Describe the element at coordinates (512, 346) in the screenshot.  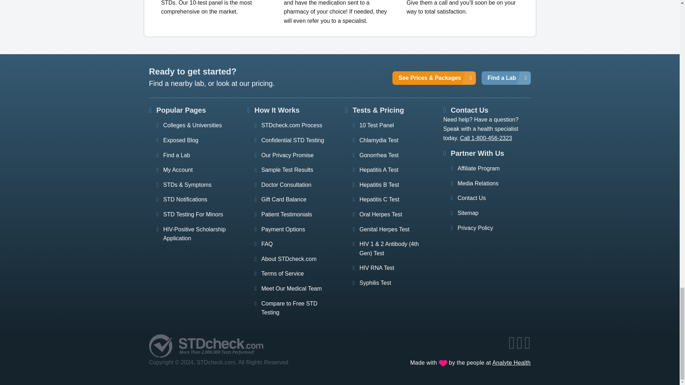
I see `Facebook` at that location.